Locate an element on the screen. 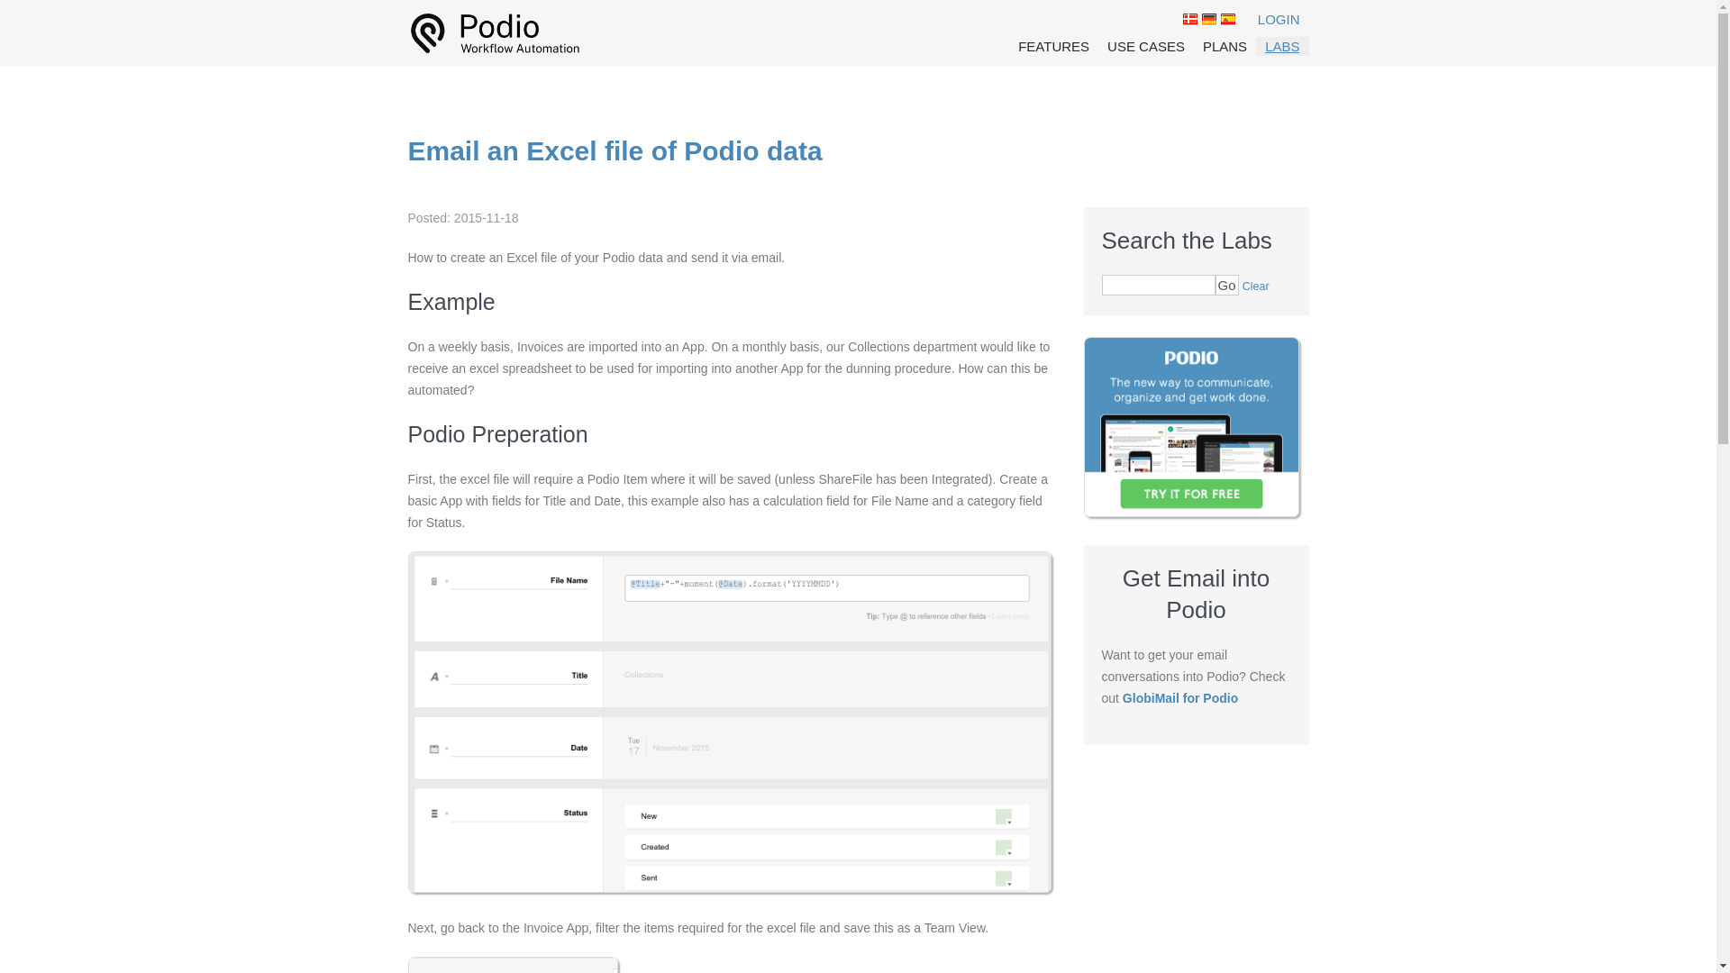  Clear is located at coordinates (1256, 286).